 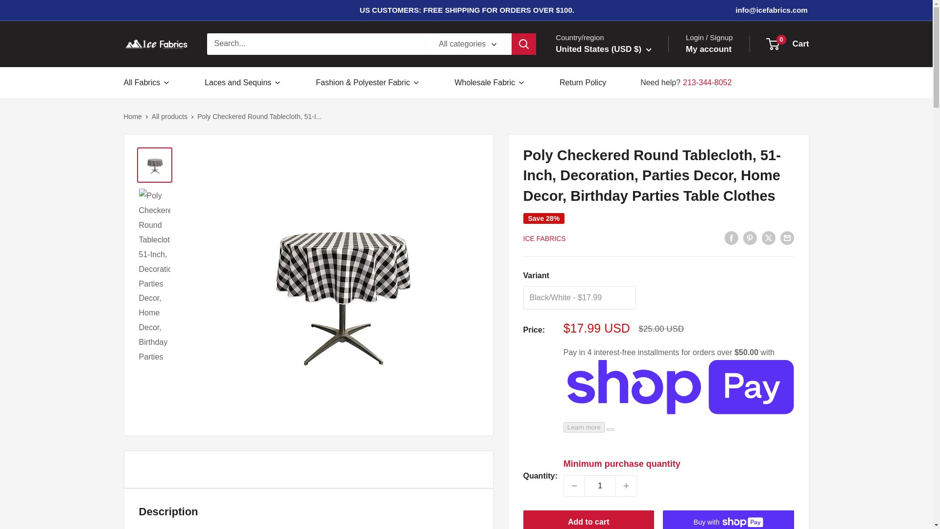 I want to click on Decrease quantity by 1, so click(x=574, y=486).